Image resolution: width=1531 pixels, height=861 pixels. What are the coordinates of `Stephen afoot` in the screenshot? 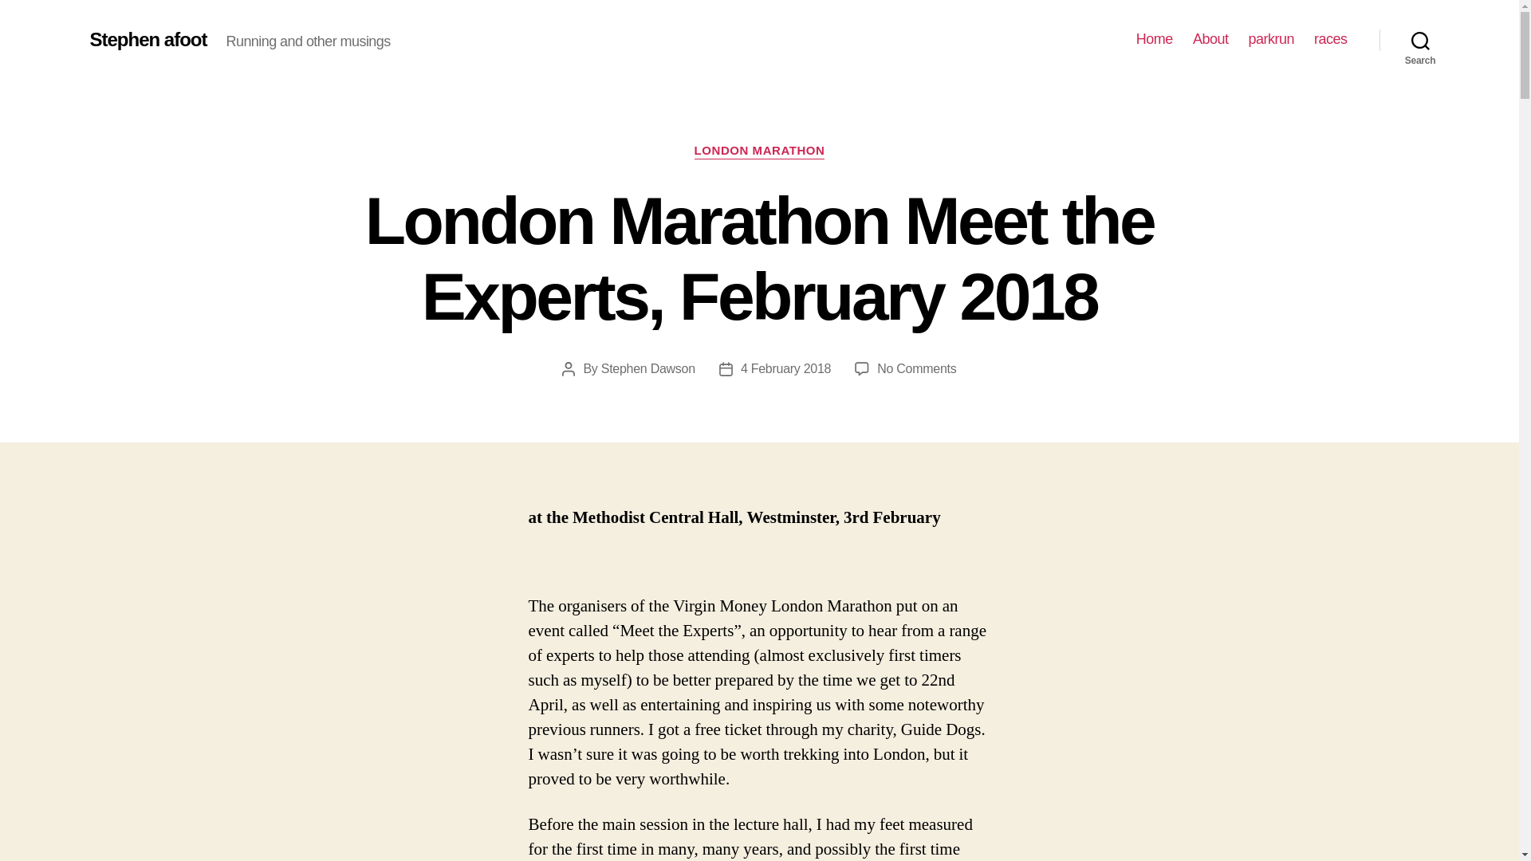 It's located at (148, 39).